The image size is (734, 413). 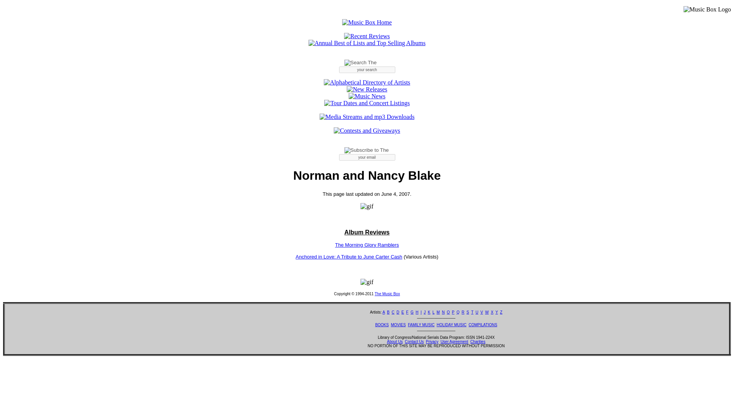 I want to click on BOOKS, so click(x=382, y=325).